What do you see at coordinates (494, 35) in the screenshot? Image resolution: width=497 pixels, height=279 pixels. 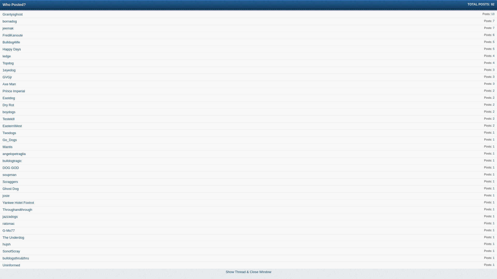 I see `6` at bounding box center [494, 35].